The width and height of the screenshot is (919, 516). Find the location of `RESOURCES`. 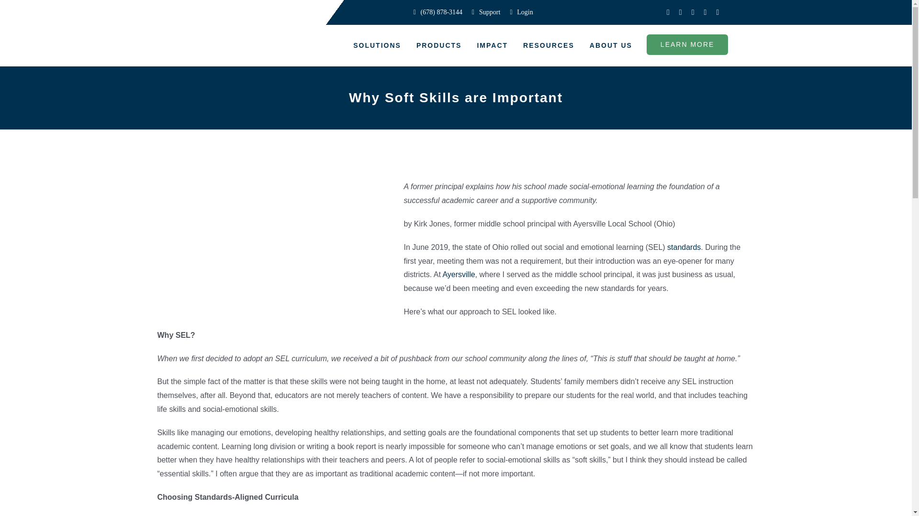

RESOURCES is located at coordinates (549, 46).